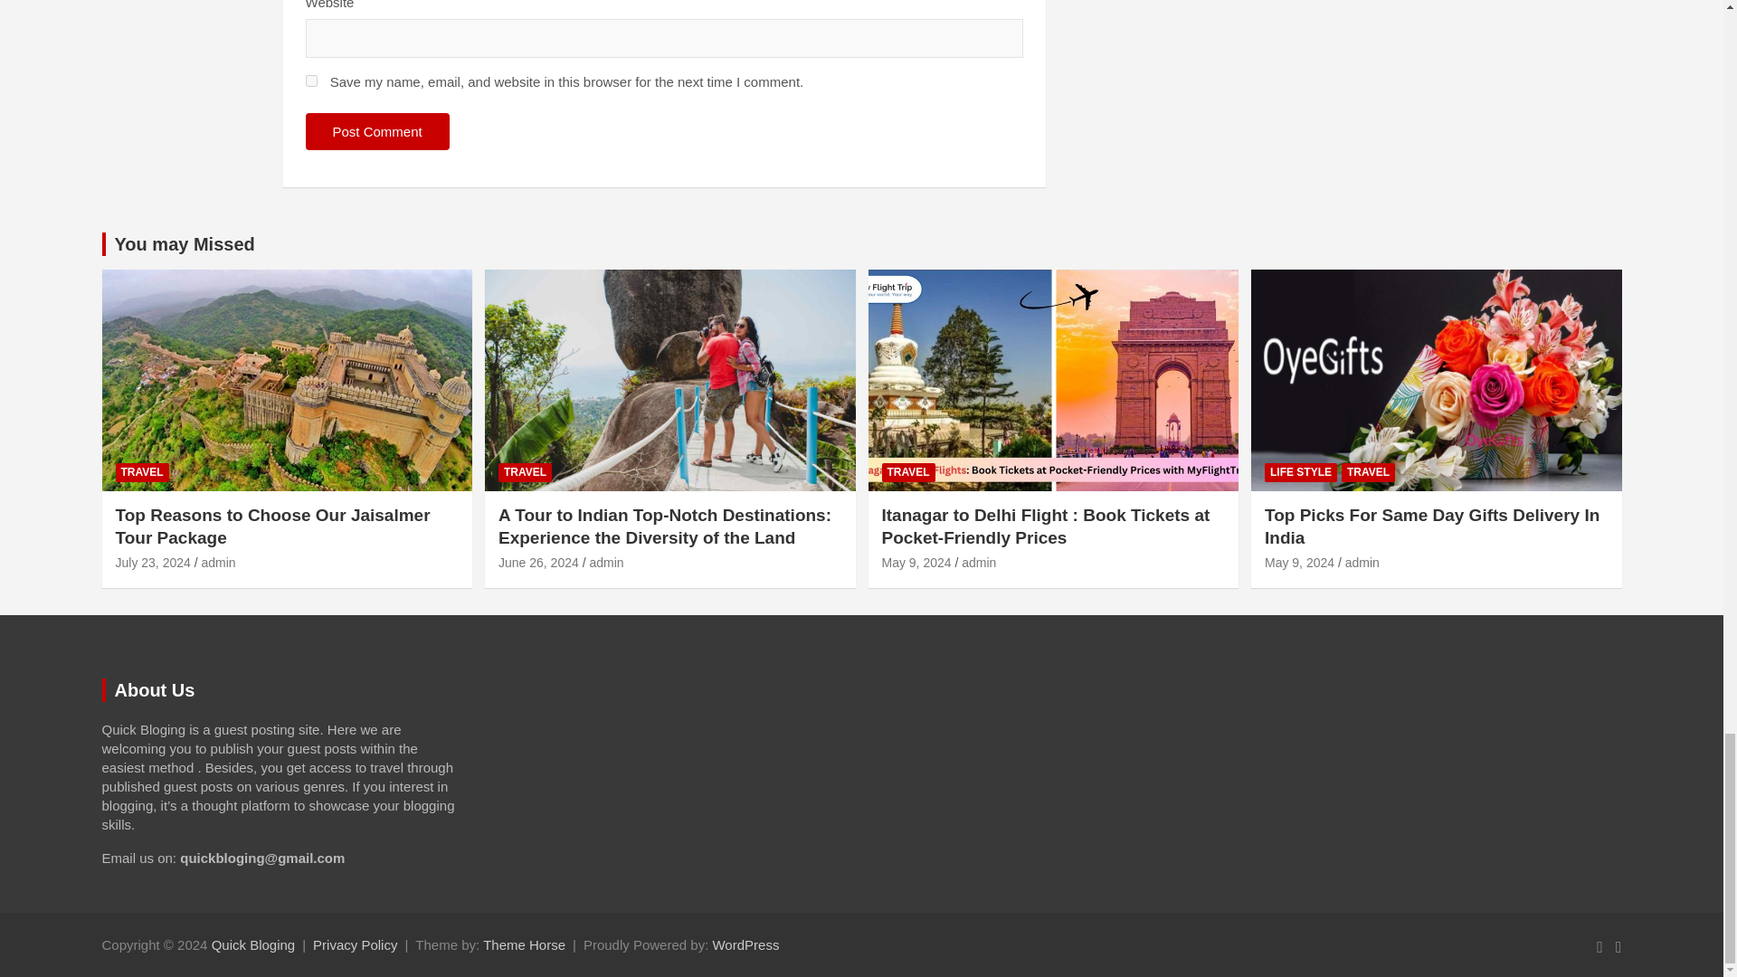  Describe the element at coordinates (1299, 563) in the screenshot. I see `Top Picks For Same Day Gifts Delivery In India` at that location.